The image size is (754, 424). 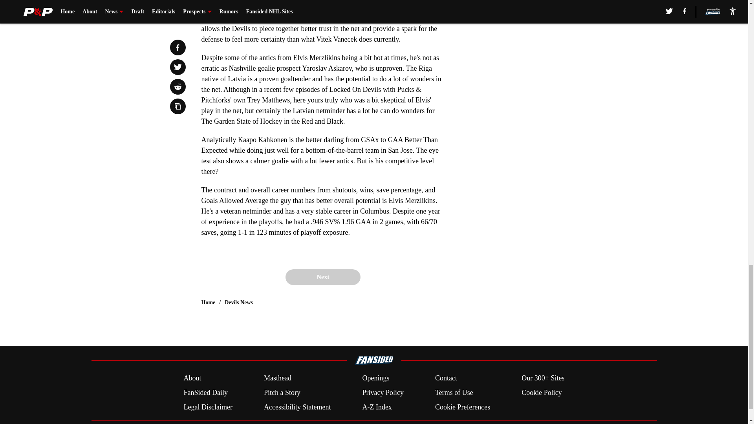 I want to click on Pitch a Story, so click(x=282, y=393).